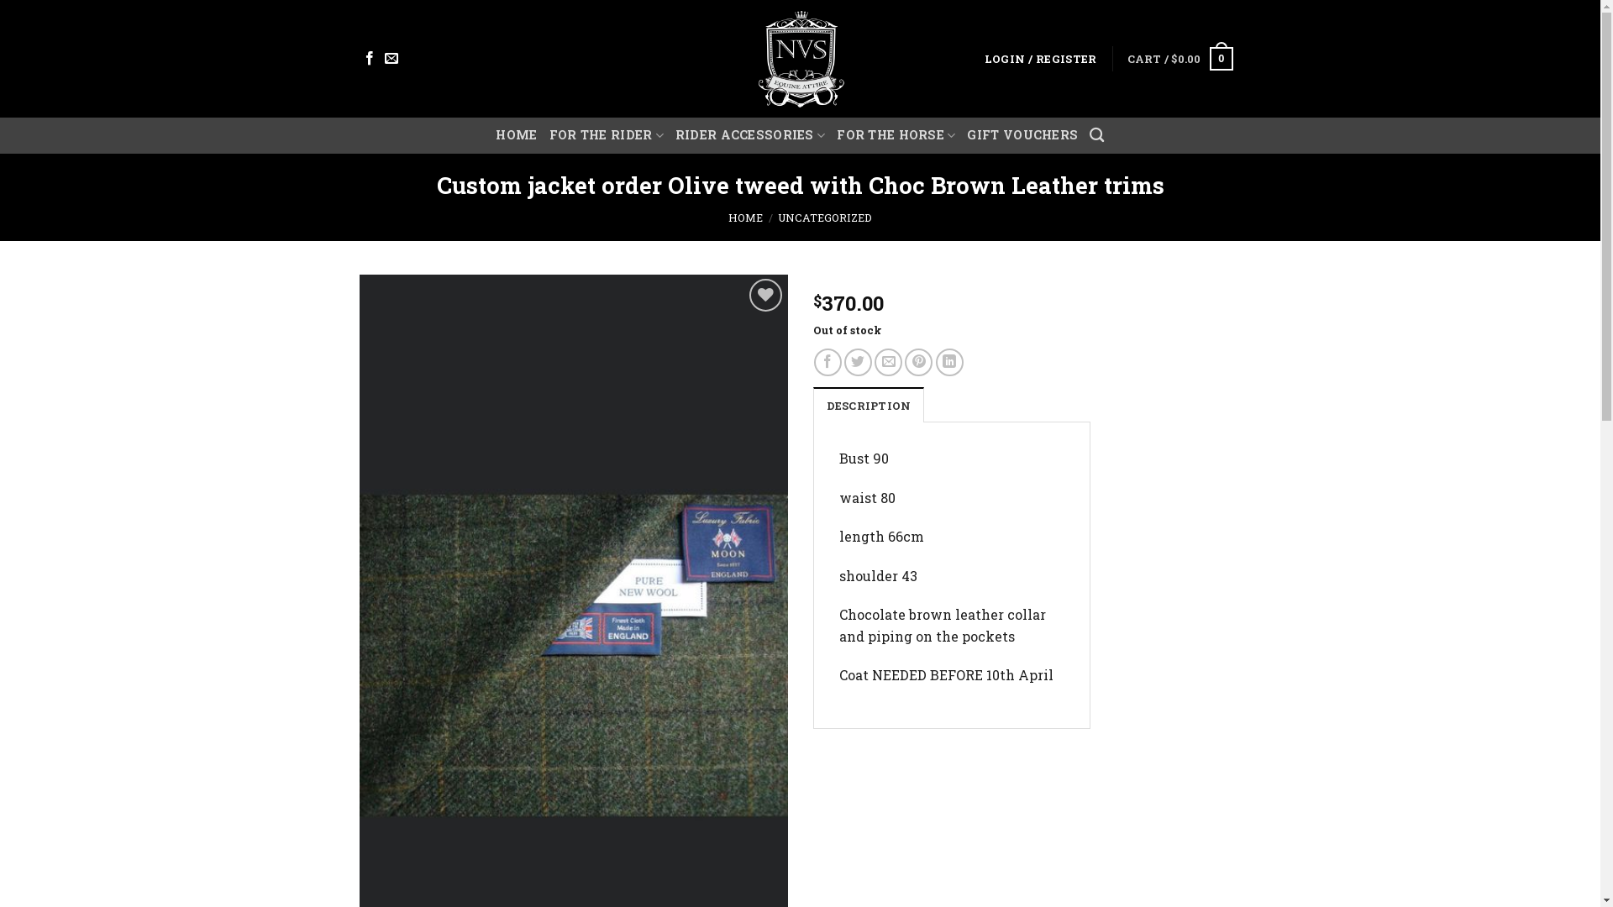 The image size is (1613, 907). I want to click on Share on Twitter, so click(859, 363).